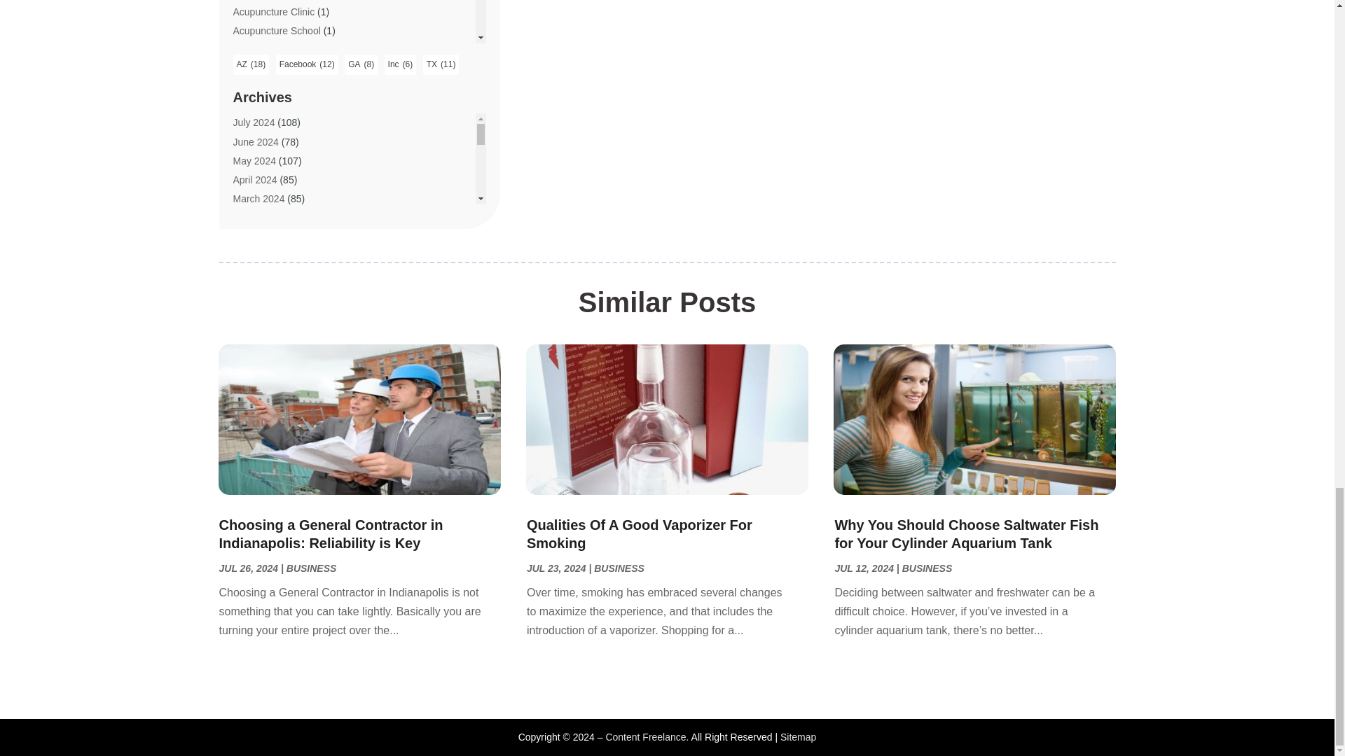  Describe the element at coordinates (284, 106) in the screenshot. I see `Agriculture And Forestry` at that location.